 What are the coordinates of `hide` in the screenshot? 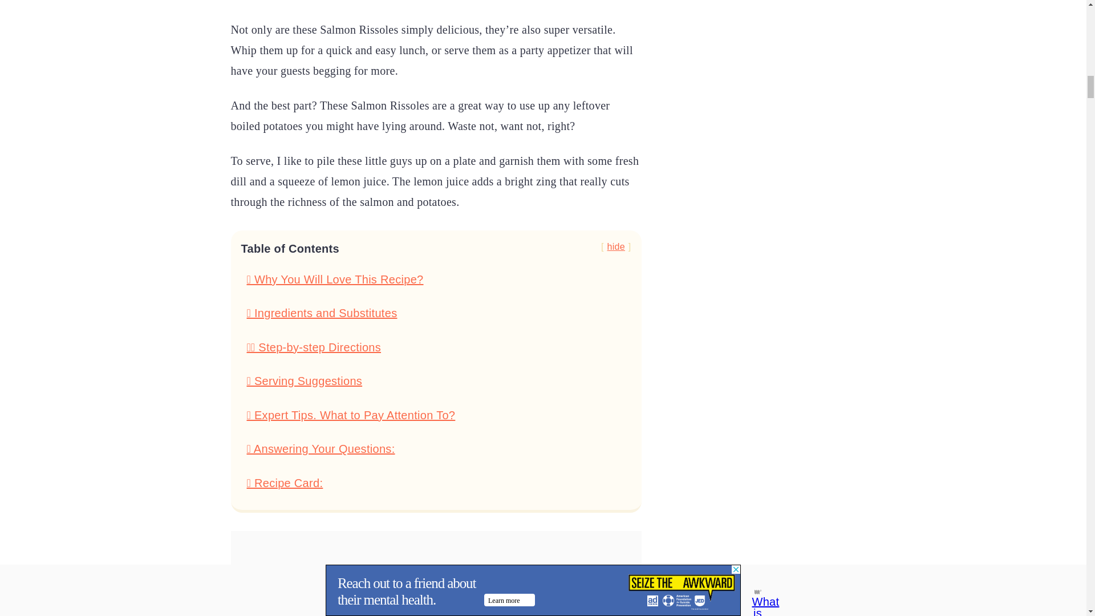 It's located at (616, 246).